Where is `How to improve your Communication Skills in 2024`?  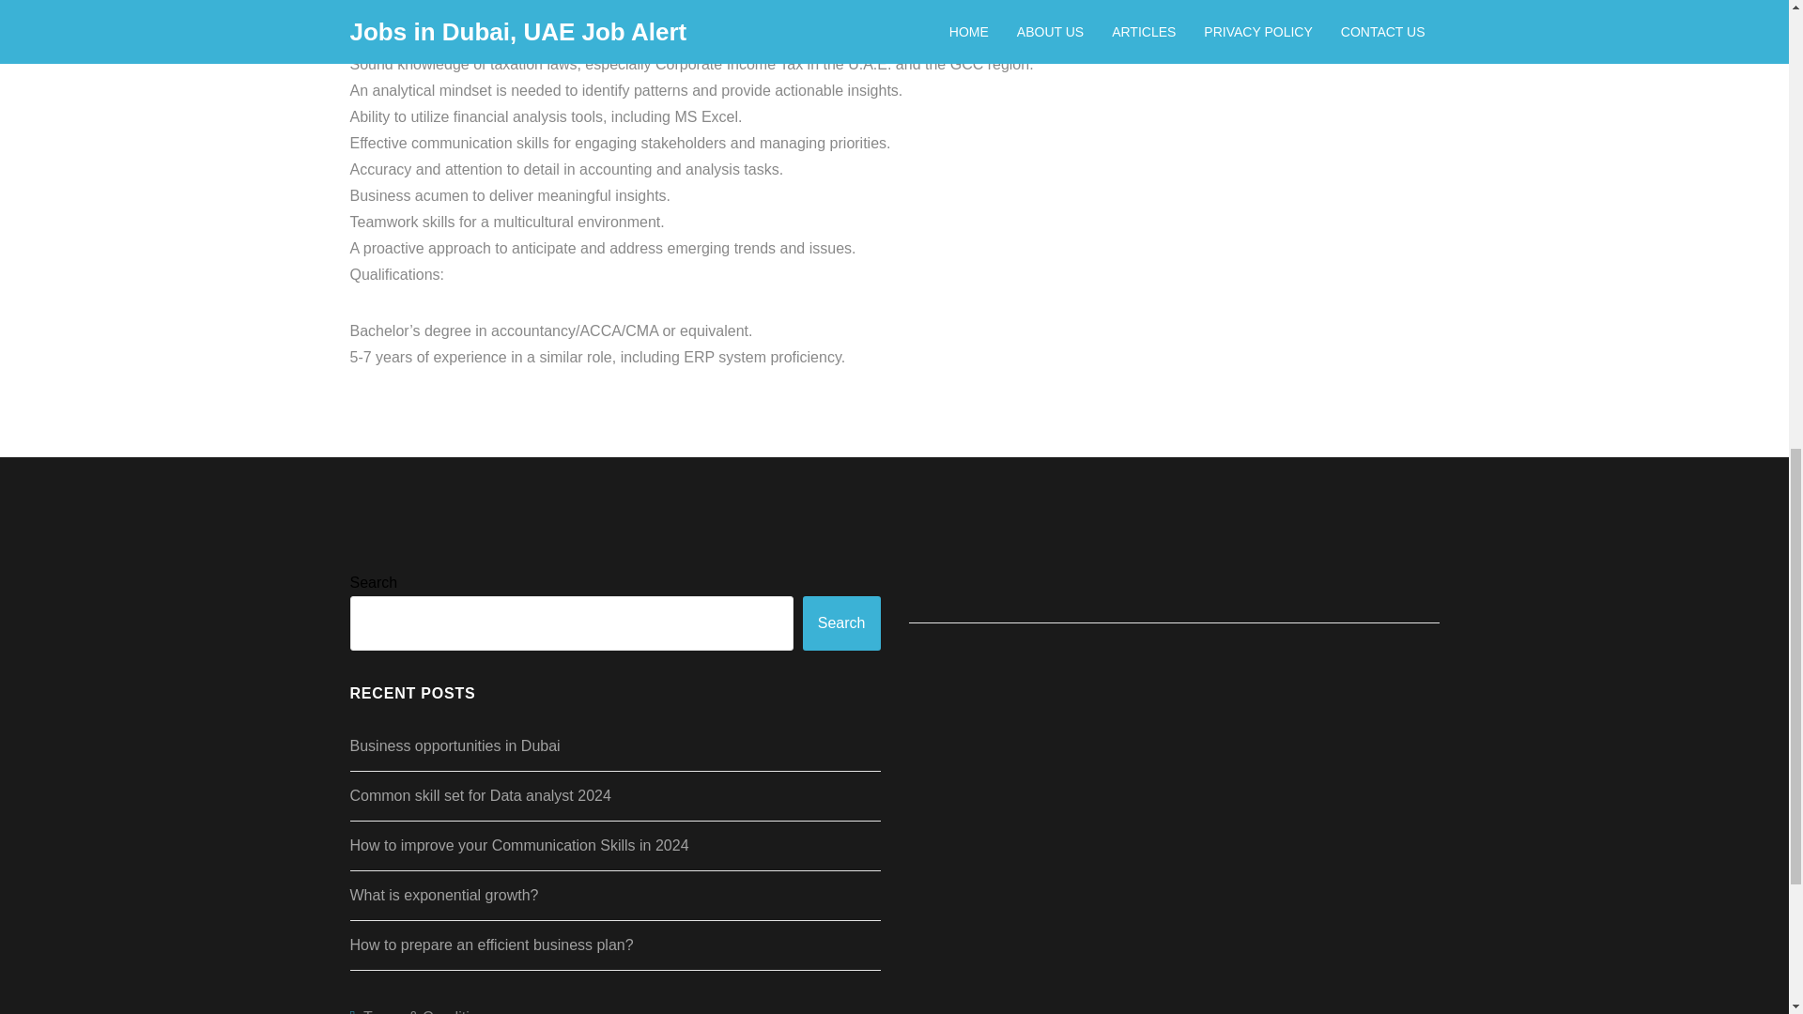 How to improve your Communication Skills in 2024 is located at coordinates (518, 845).